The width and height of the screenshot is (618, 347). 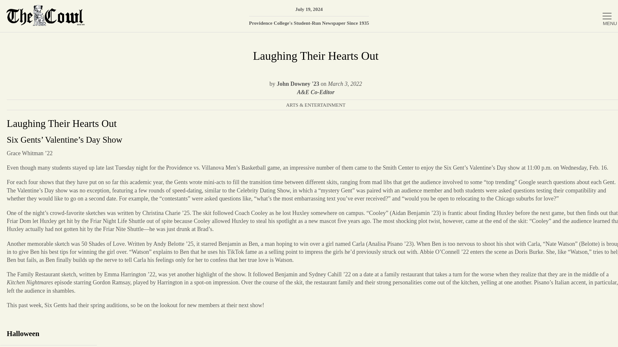 I want to click on News, so click(x=541, y=74).